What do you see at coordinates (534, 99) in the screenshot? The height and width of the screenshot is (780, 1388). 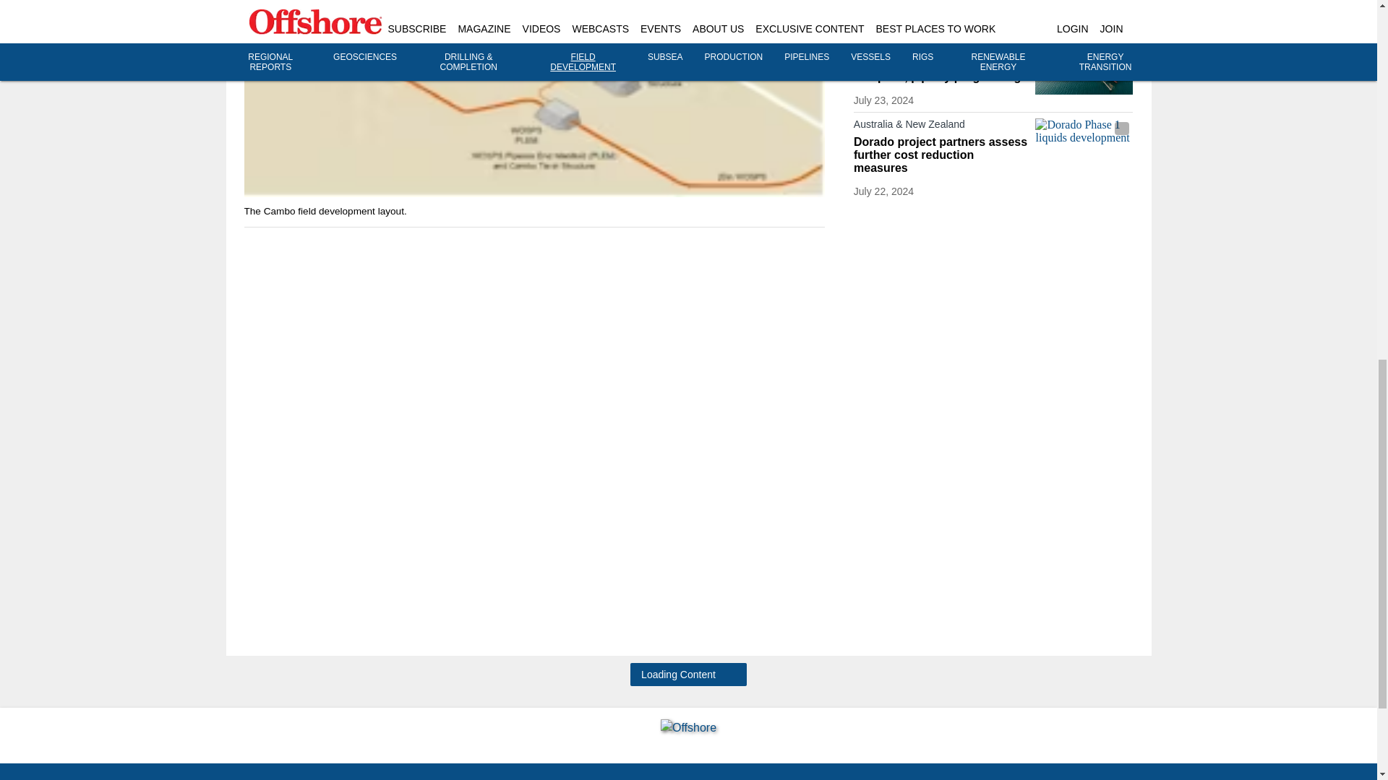 I see `The Cambo field development layout.` at bounding box center [534, 99].